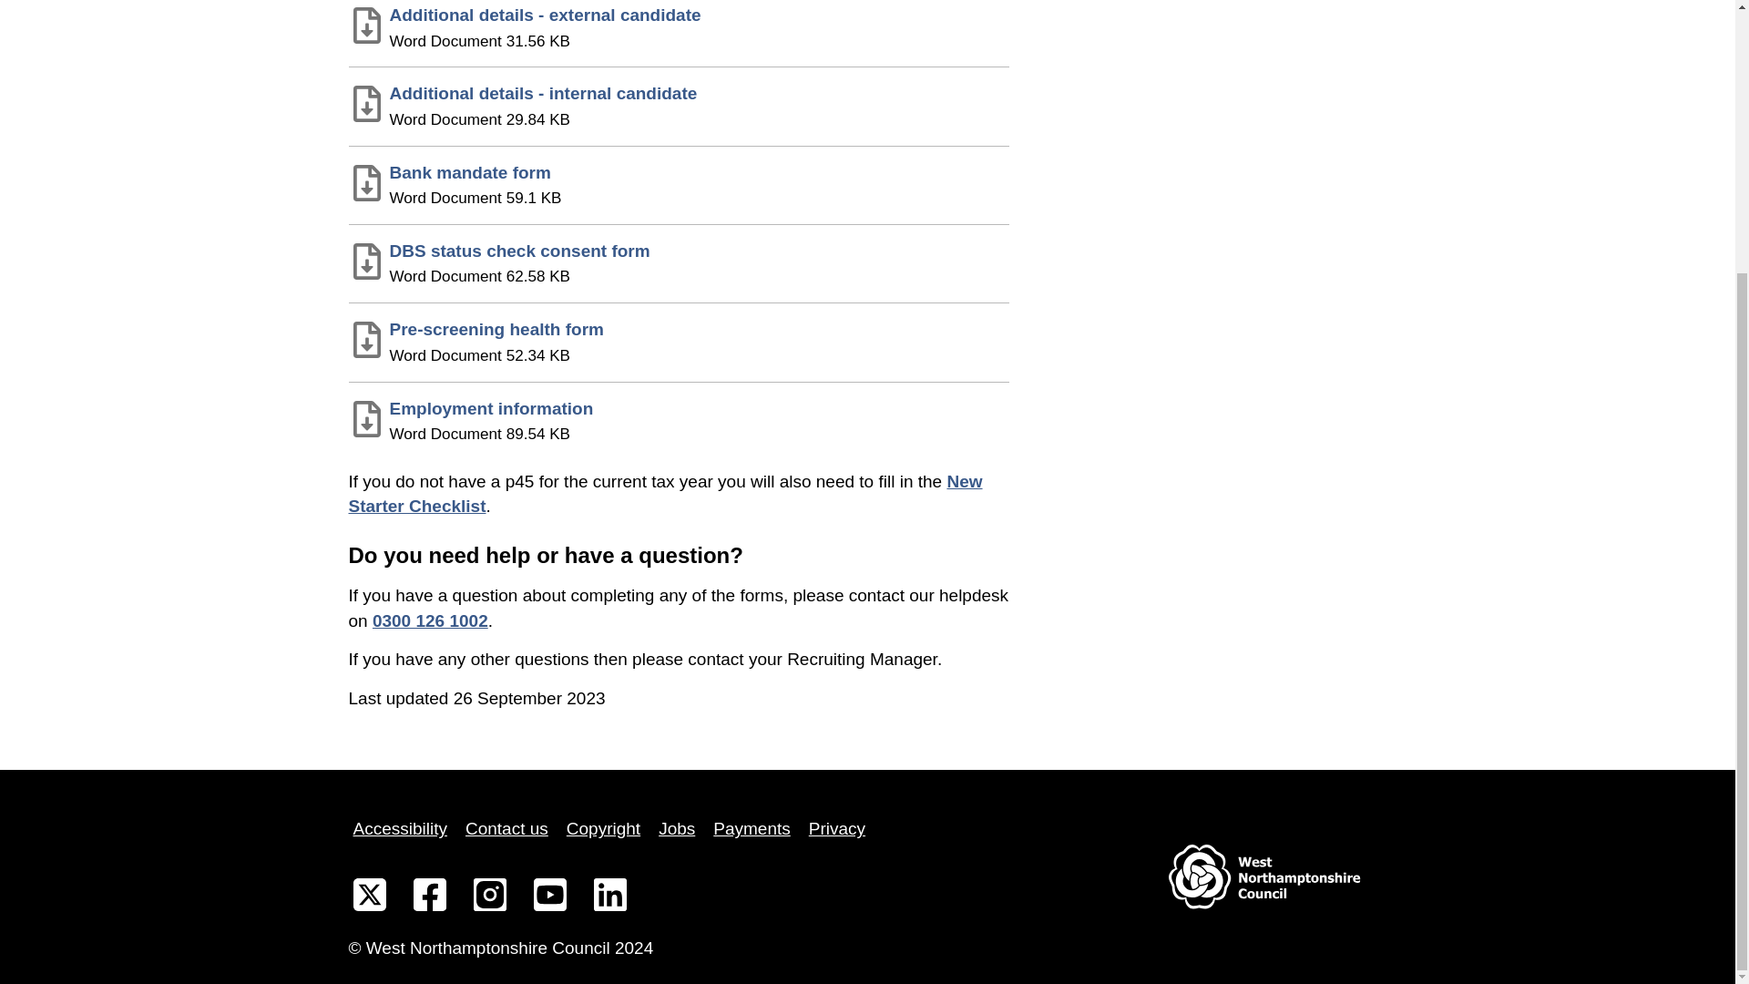 Image resolution: width=1749 pixels, height=984 pixels. What do you see at coordinates (836, 829) in the screenshot?
I see `Privacy` at bounding box center [836, 829].